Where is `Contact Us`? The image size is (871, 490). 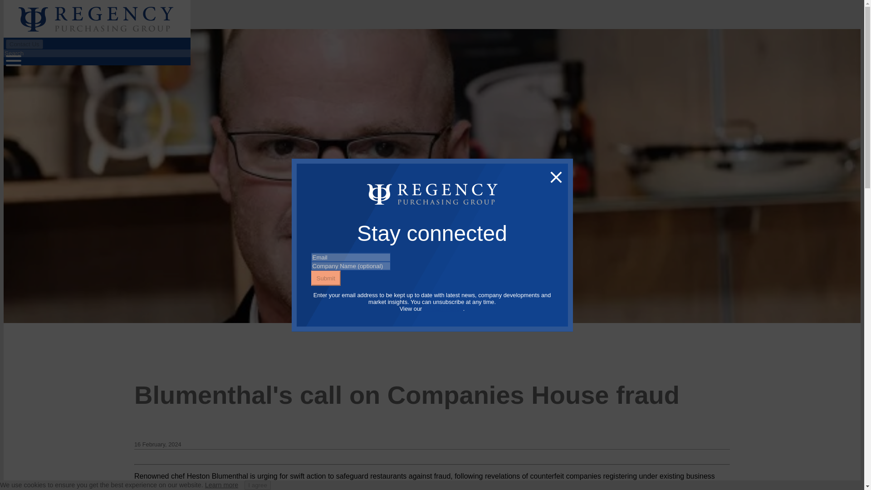
Contact Us is located at coordinates (24, 44).